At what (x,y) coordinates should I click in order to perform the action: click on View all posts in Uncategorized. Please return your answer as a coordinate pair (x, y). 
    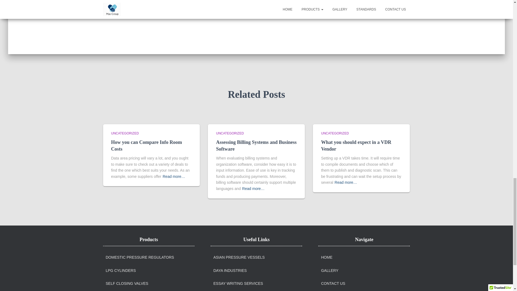
    Looking at the image, I should click on (335, 133).